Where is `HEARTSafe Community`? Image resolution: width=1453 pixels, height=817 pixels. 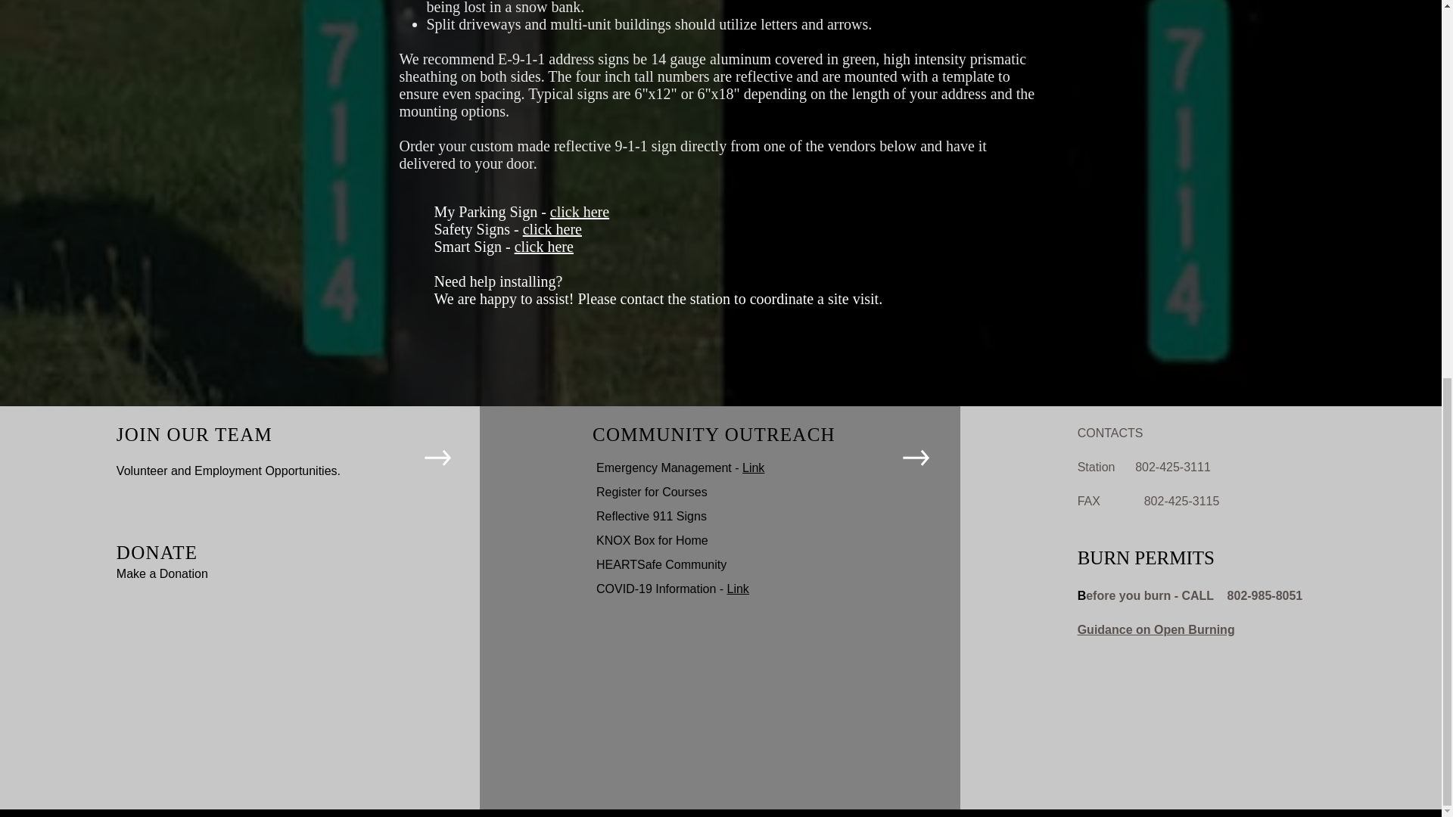
HEARTSafe Community is located at coordinates (661, 564).